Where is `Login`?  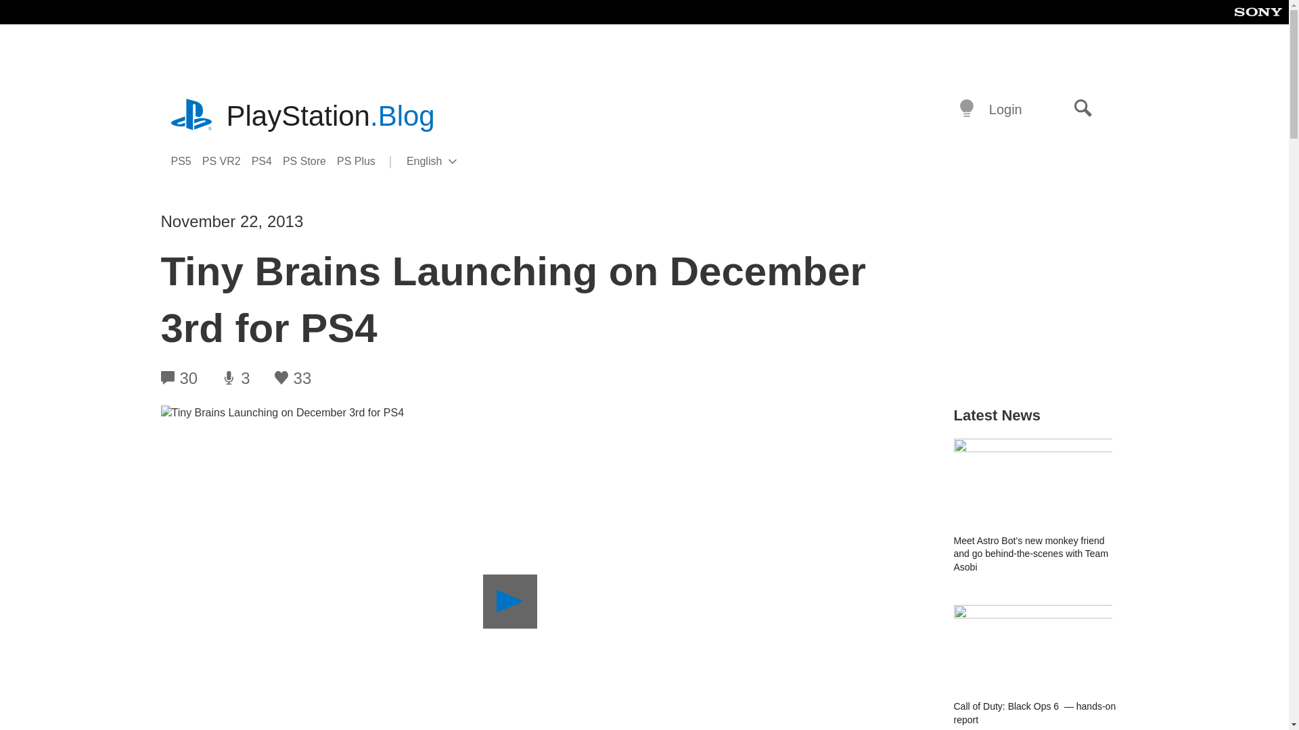 Login is located at coordinates (1005, 108).